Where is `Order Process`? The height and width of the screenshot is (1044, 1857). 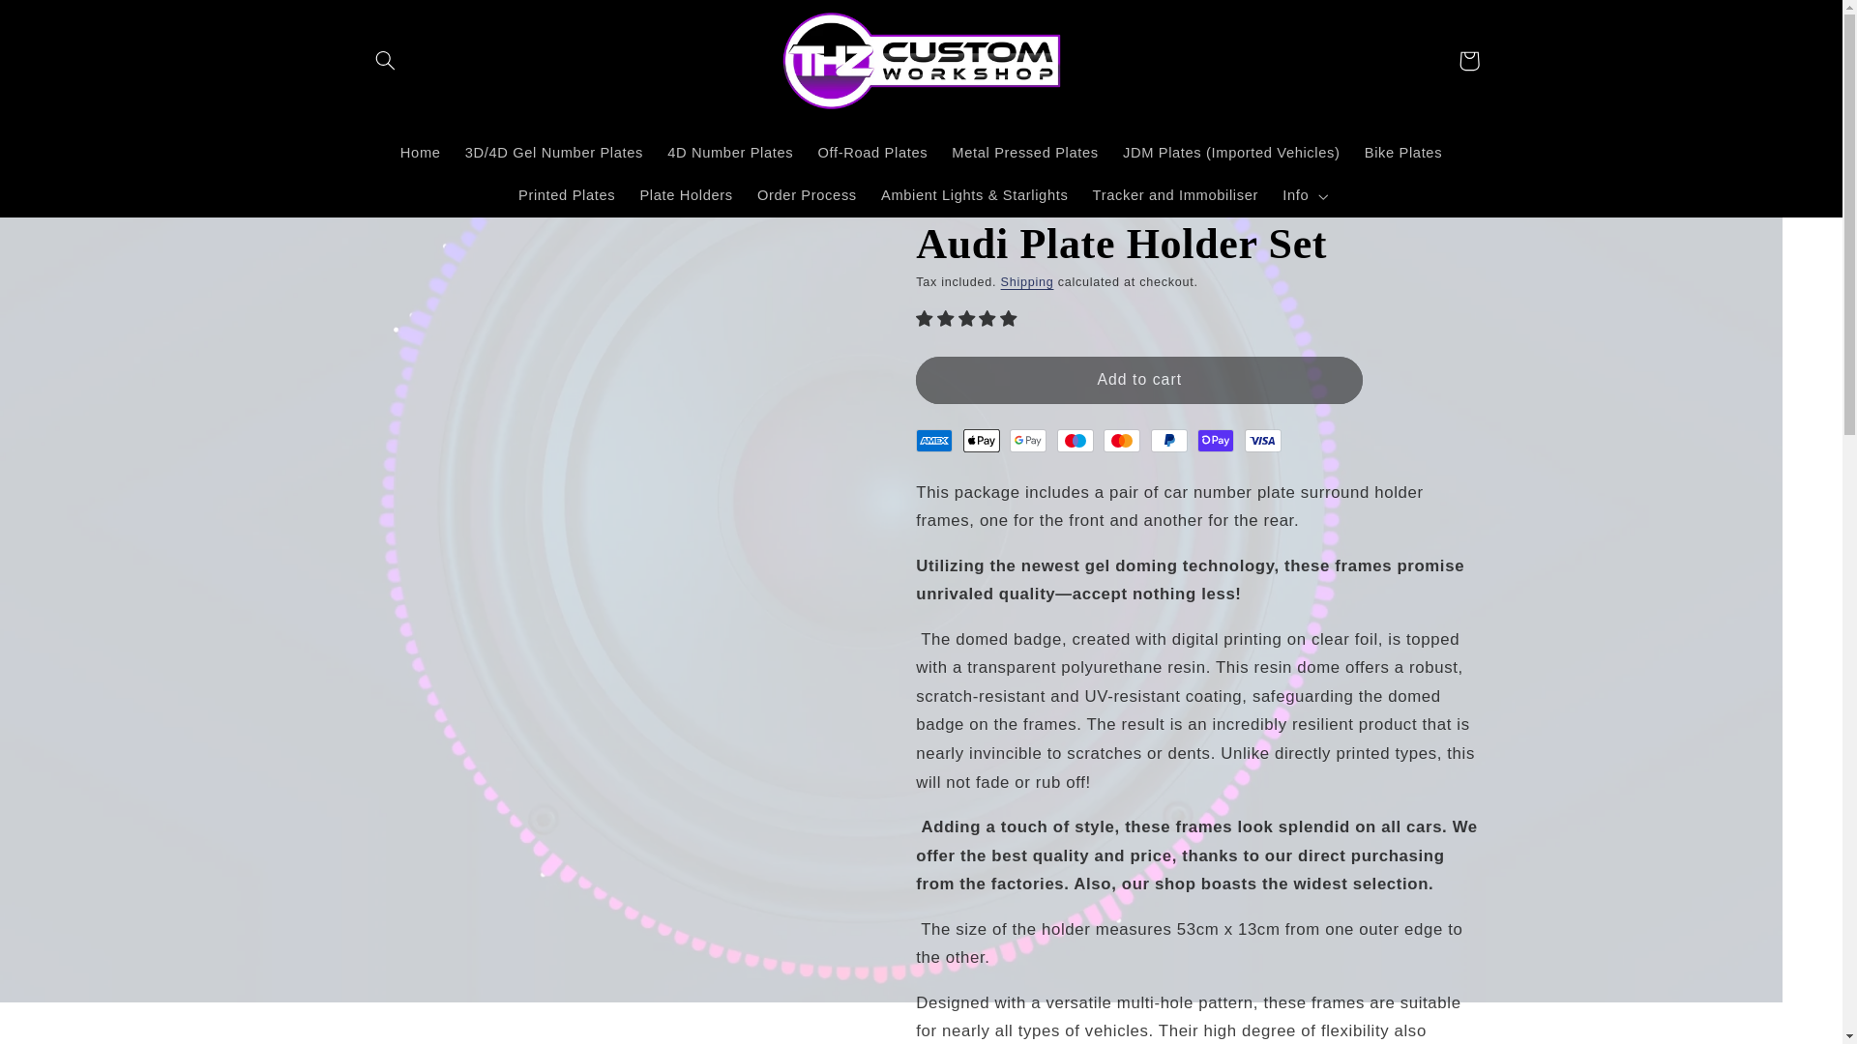
Order Process is located at coordinates (807, 195).